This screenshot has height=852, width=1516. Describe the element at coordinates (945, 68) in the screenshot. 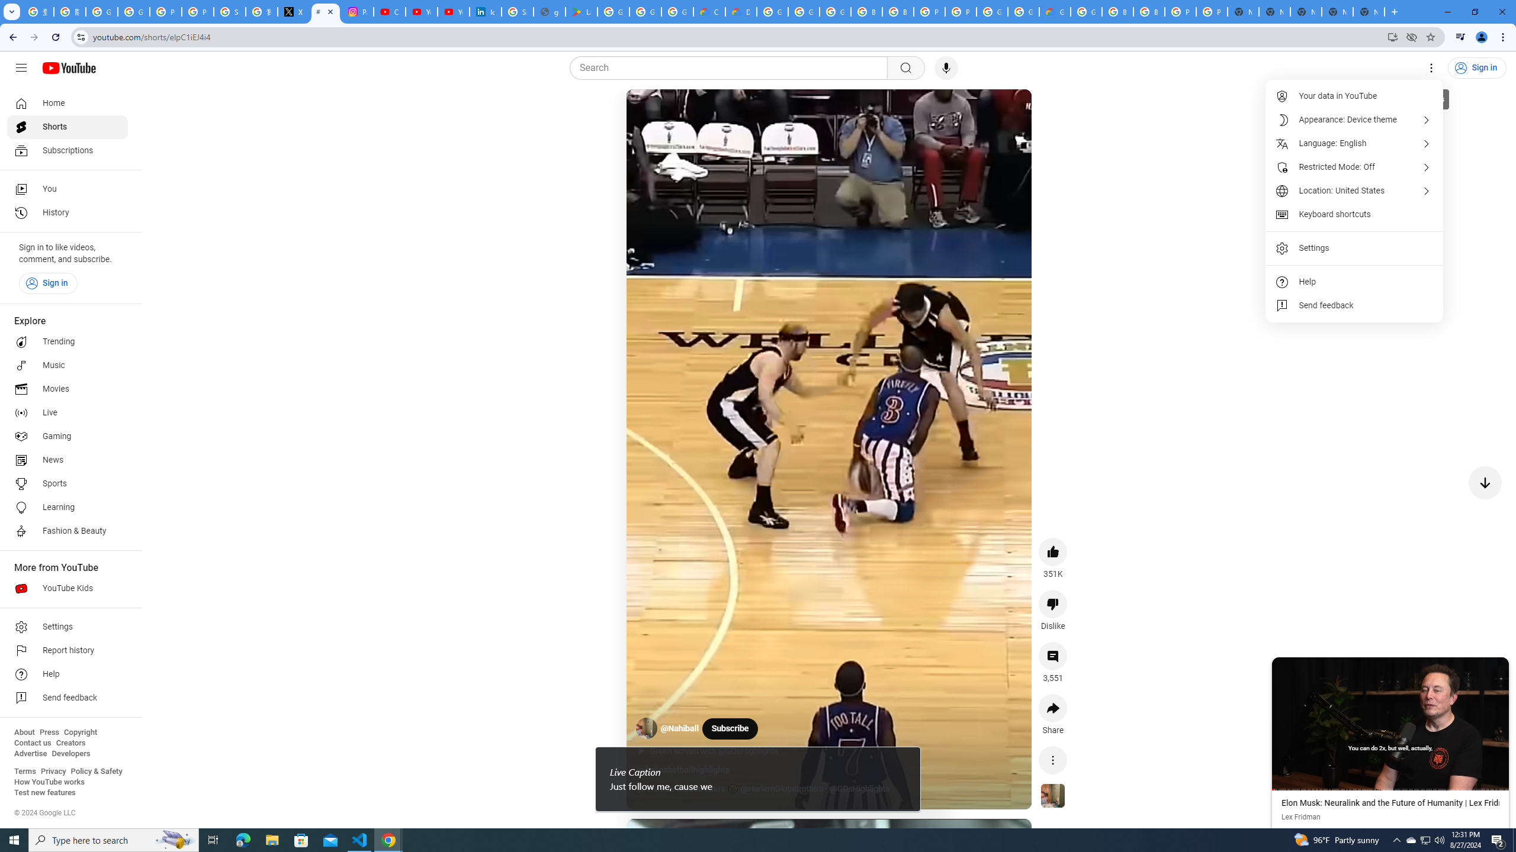

I see `Search with your voice` at that location.